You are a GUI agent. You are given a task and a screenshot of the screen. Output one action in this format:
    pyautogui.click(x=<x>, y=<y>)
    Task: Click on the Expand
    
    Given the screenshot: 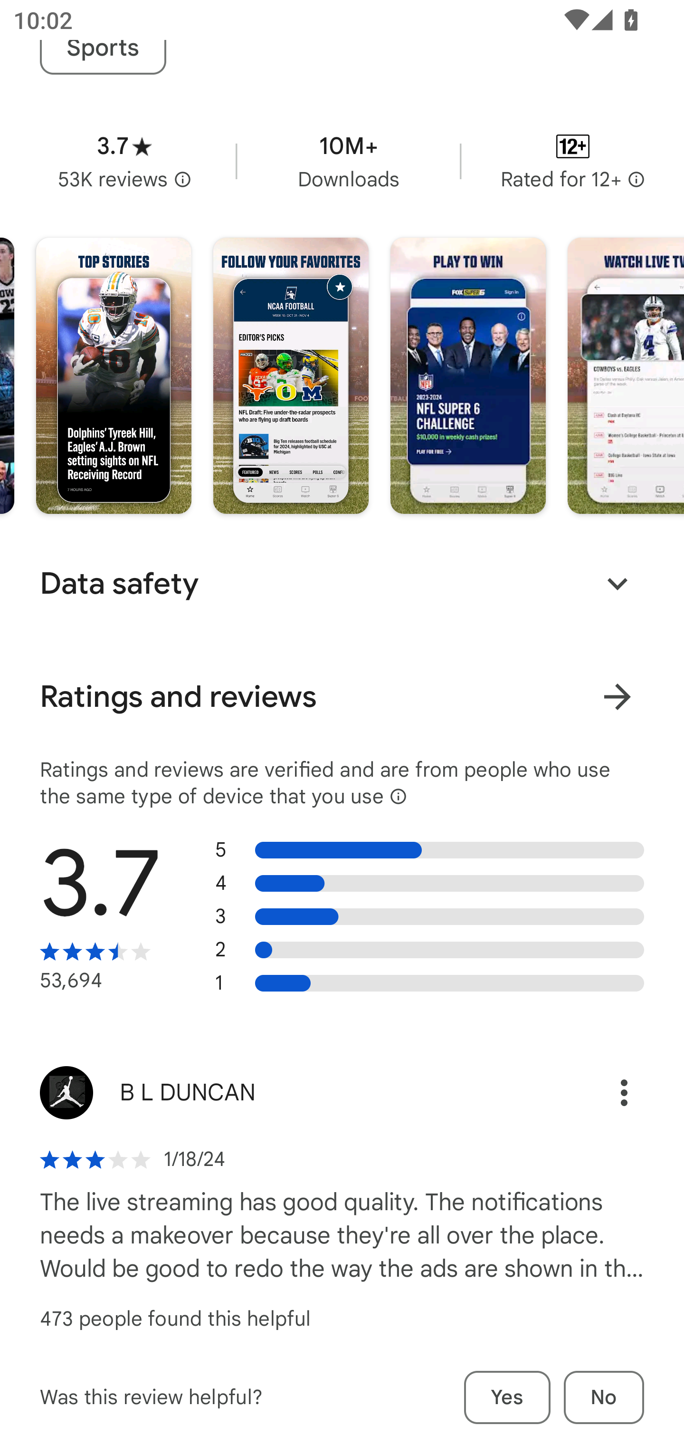 What is the action you would take?
    pyautogui.click(x=617, y=584)
    